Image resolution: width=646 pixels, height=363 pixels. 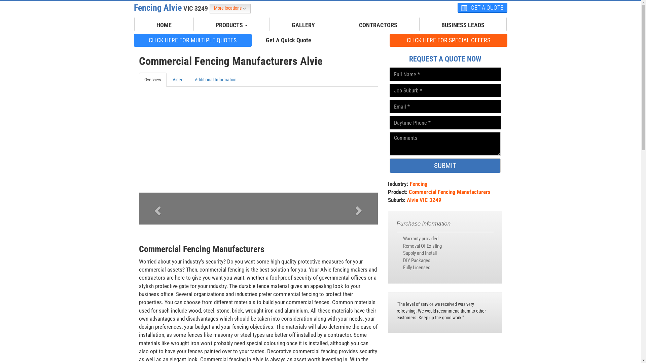 I want to click on CLICK HERE FOR SPECIAL OFFERS, so click(x=448, y=40).